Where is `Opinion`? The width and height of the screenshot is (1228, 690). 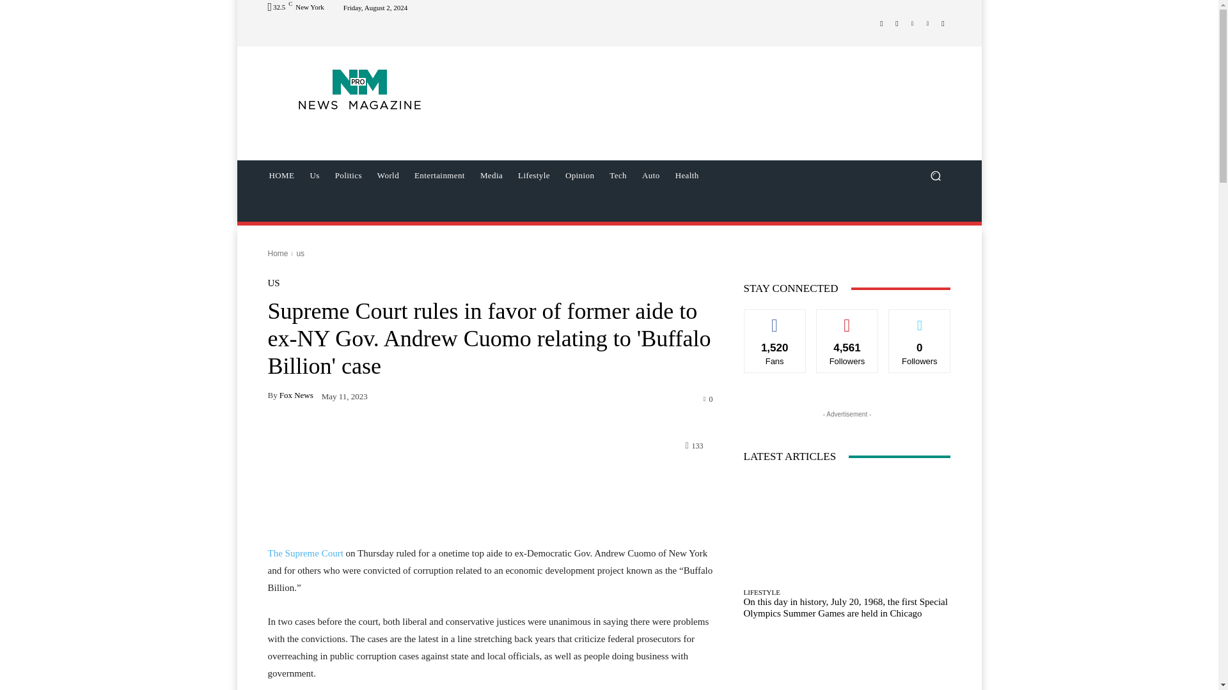
Opinion is located at coordinates (579, 175).